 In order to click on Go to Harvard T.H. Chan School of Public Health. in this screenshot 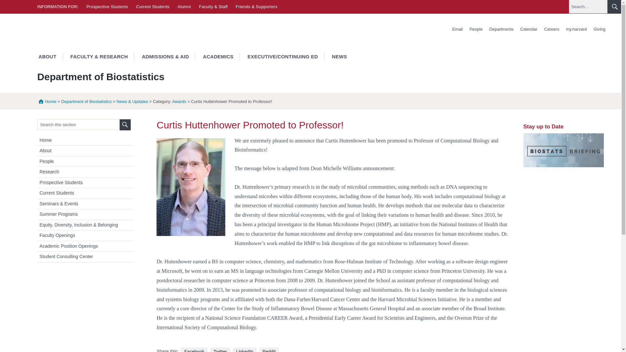, I will do `click(46, 101)`.